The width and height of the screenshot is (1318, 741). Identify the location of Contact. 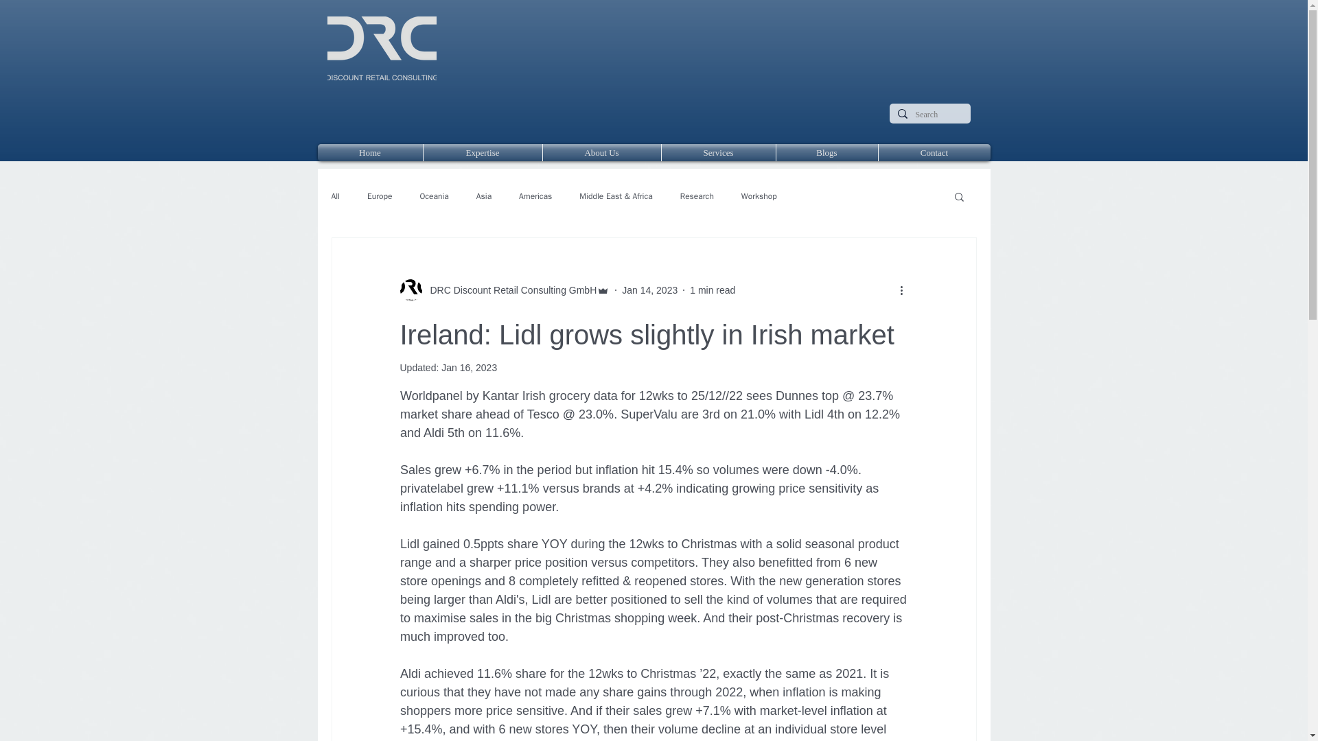
(935, 152).